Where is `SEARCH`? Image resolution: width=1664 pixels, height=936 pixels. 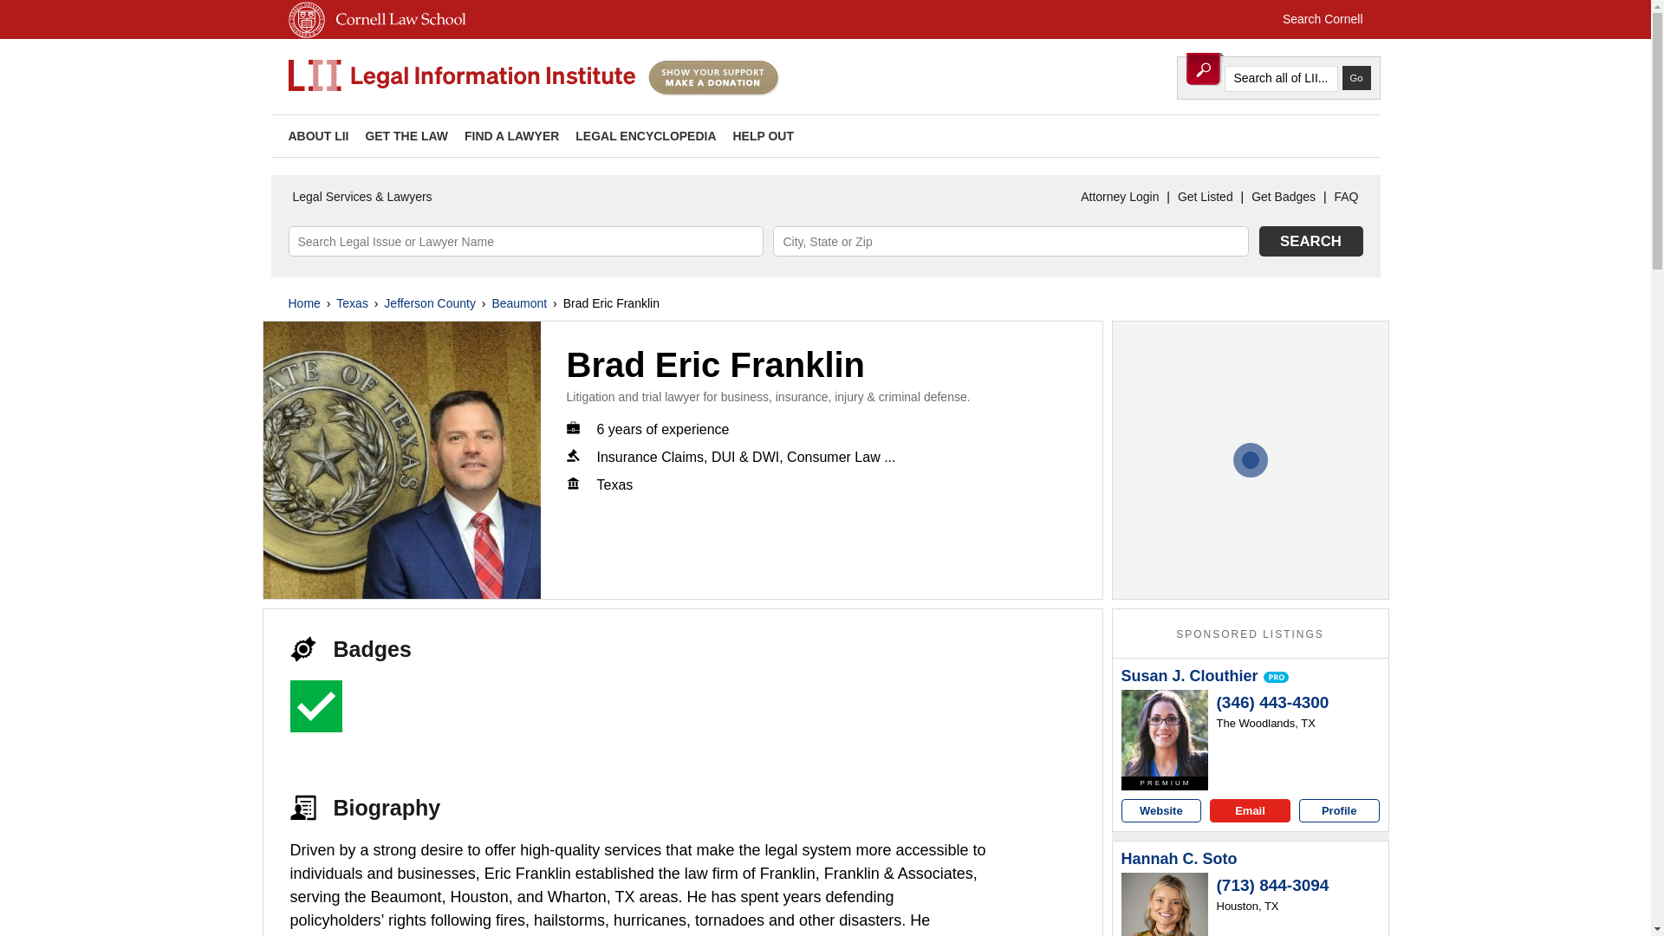 SEARCH is located at coordinates (1310, 241).